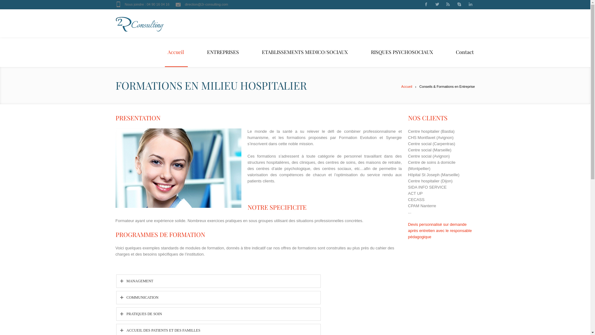 This screenshot has height=335, width=595. What do you see at coordinates (176, 52) in the screenshot?
I see `Accueil` at bounding box center [176, 52].